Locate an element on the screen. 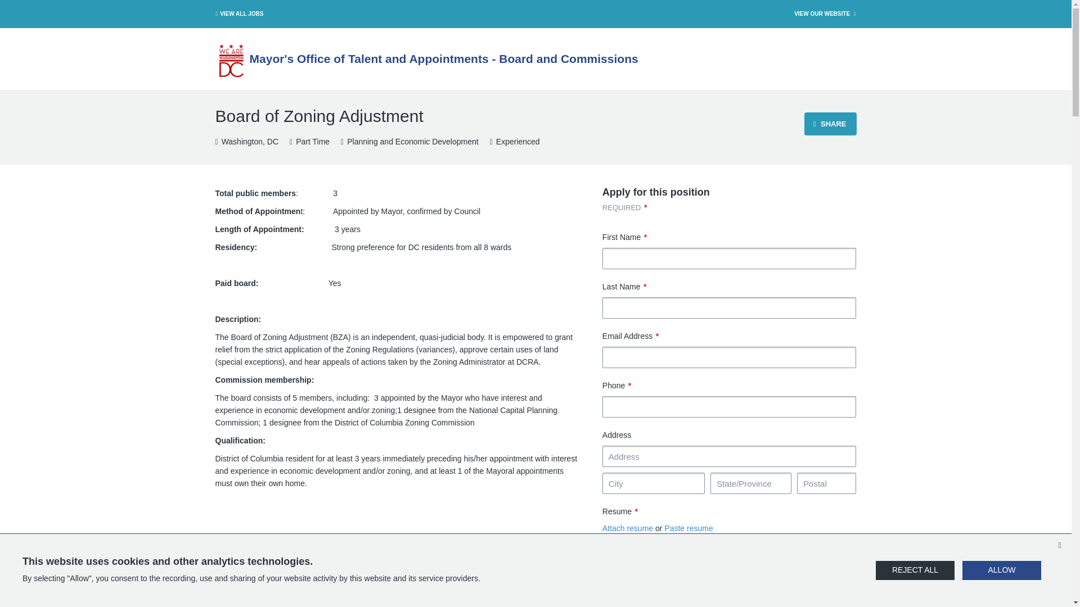  Experience is located at coordinates (515, 142).